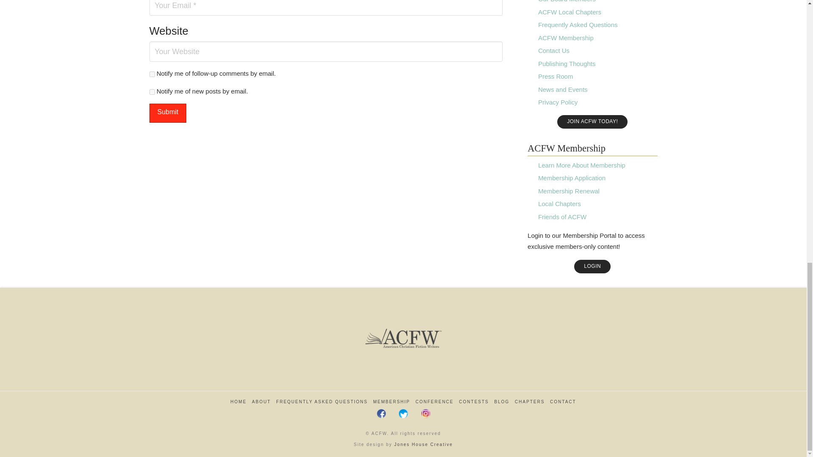 Image resolution: width=813 pixels, height=457 pixels. What do you see at coordinates (167, 113) in the screenshot?
I see `Submit` at bounding box center [167, 113].